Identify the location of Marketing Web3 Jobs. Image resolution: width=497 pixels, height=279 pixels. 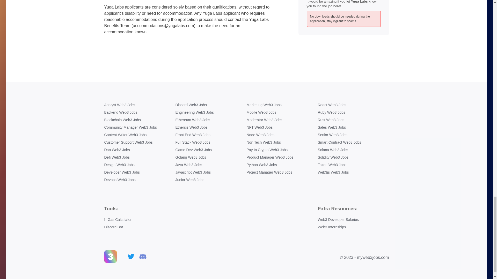
(282, 105).